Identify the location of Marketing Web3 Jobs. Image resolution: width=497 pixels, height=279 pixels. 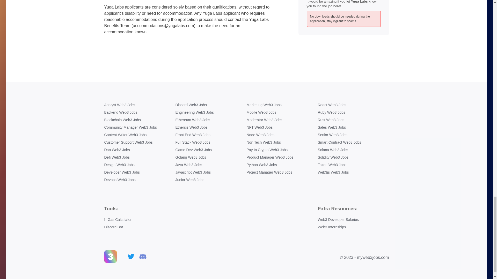
(282, 105).